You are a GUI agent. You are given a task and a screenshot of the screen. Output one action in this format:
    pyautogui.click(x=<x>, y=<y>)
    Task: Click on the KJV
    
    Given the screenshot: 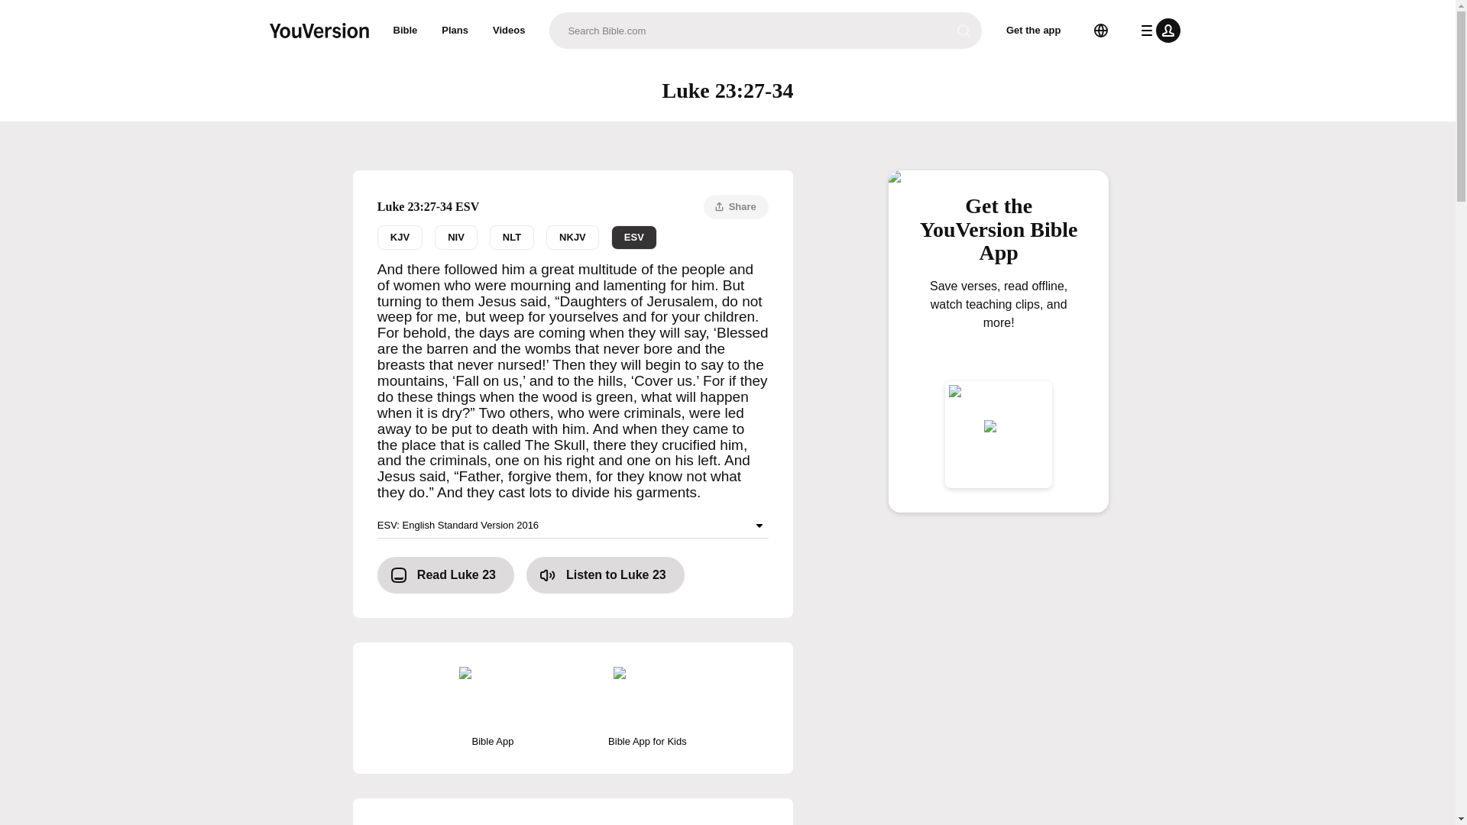 What is the action you would take?
    pyautogui.click(x=399, y=237)
    